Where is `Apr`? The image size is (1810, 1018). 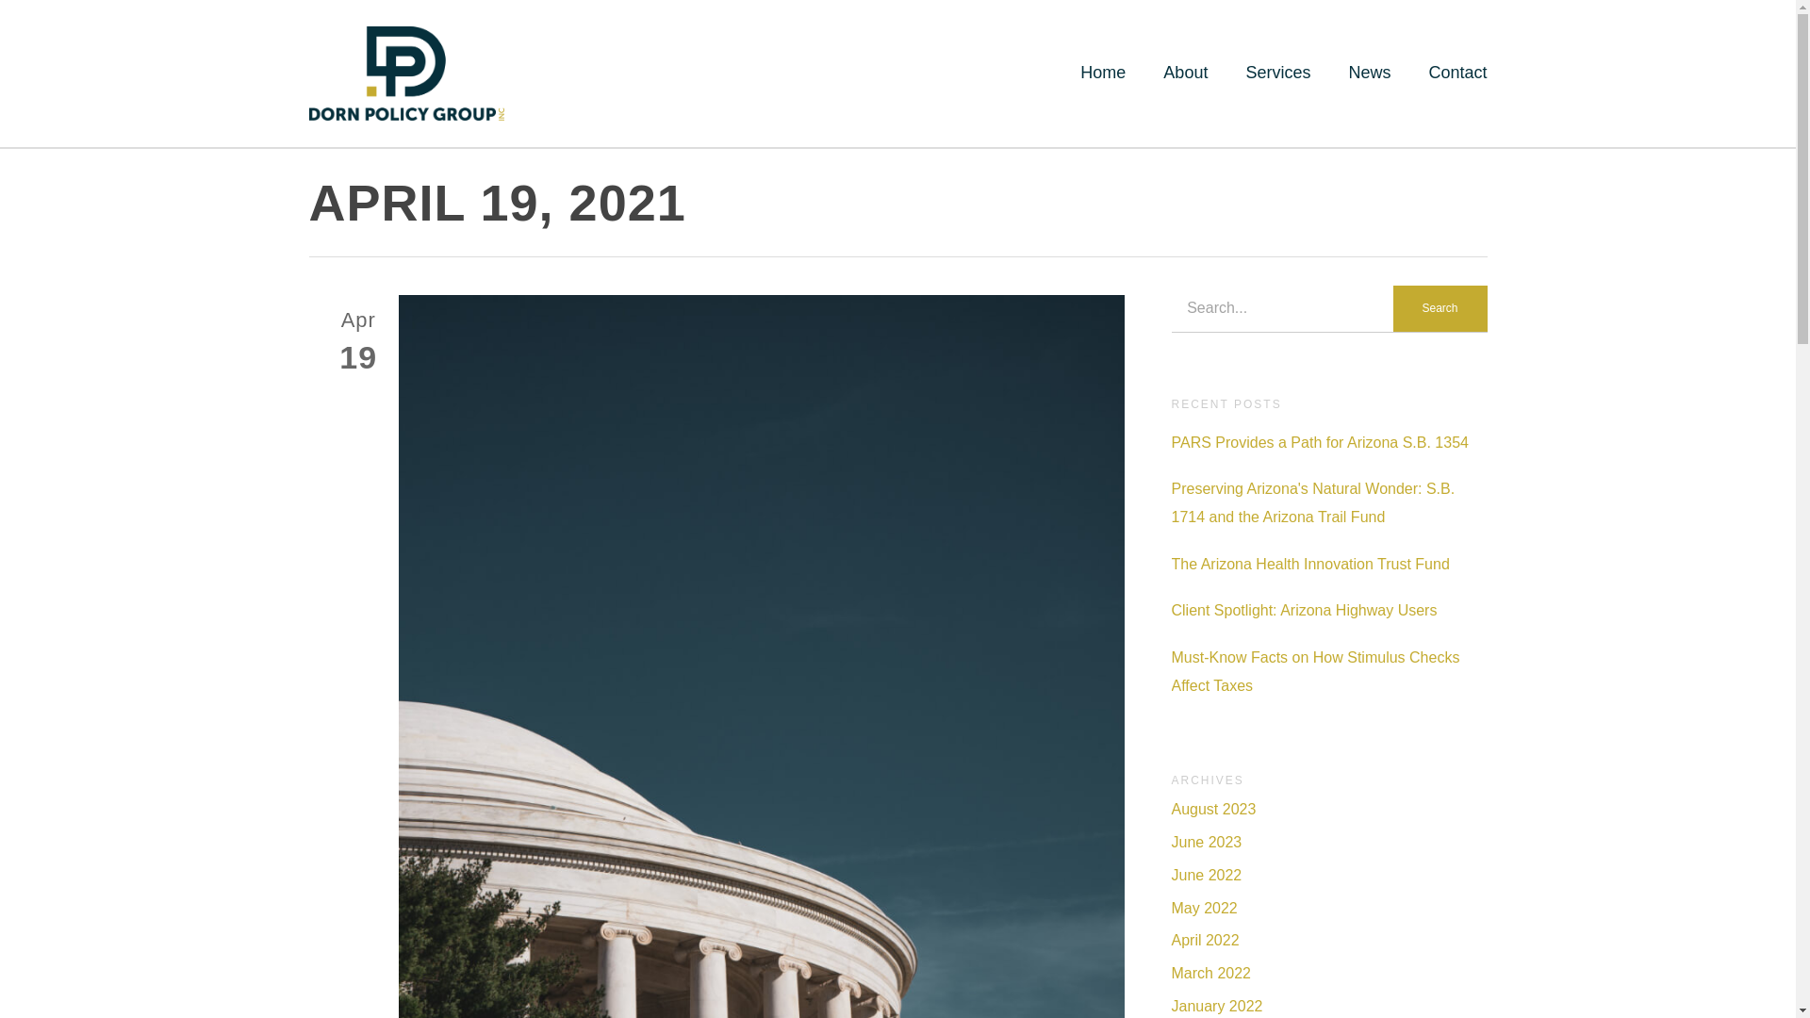 Apr is located at coordinates (358, 320).